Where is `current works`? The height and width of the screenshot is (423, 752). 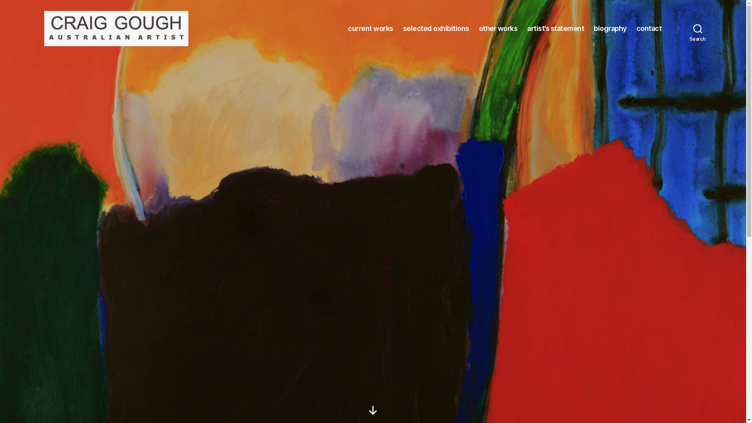 current works is located at coordinates (371, 29).